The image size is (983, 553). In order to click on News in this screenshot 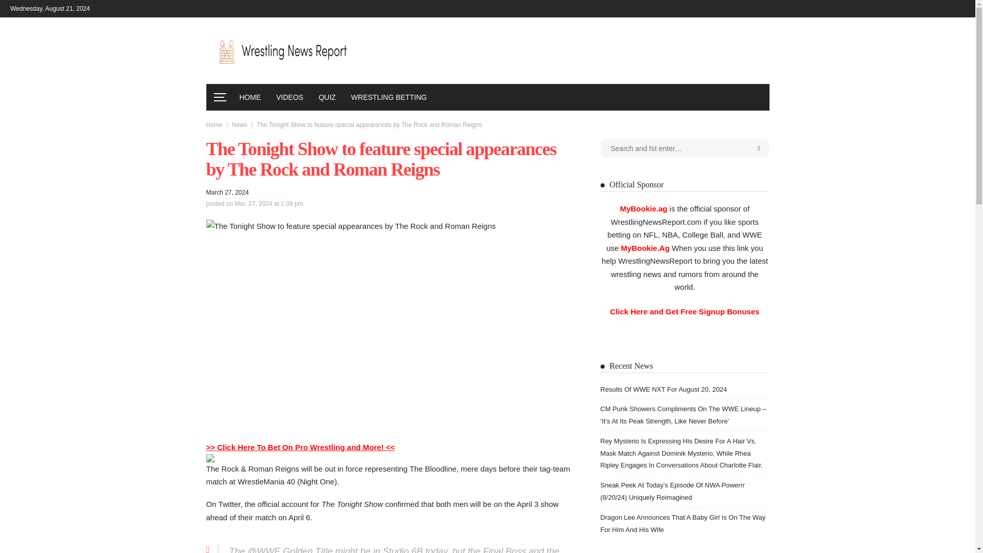, I will do `click(240, 124)`.